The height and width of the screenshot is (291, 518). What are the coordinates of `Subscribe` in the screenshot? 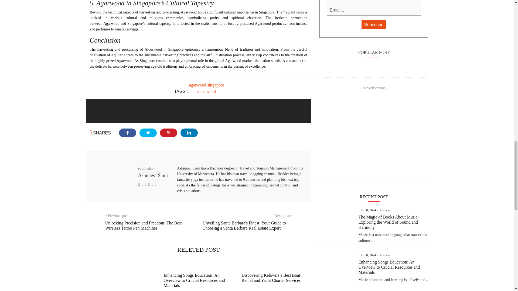 It's located at (374, 25).